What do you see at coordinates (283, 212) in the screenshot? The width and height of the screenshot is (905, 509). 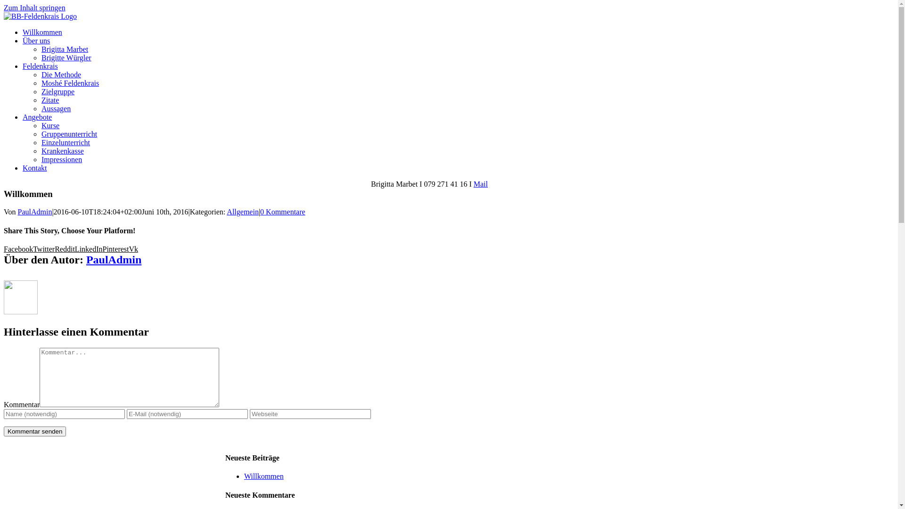 I see `0 Kommentare` at bounding box center [283, 212].